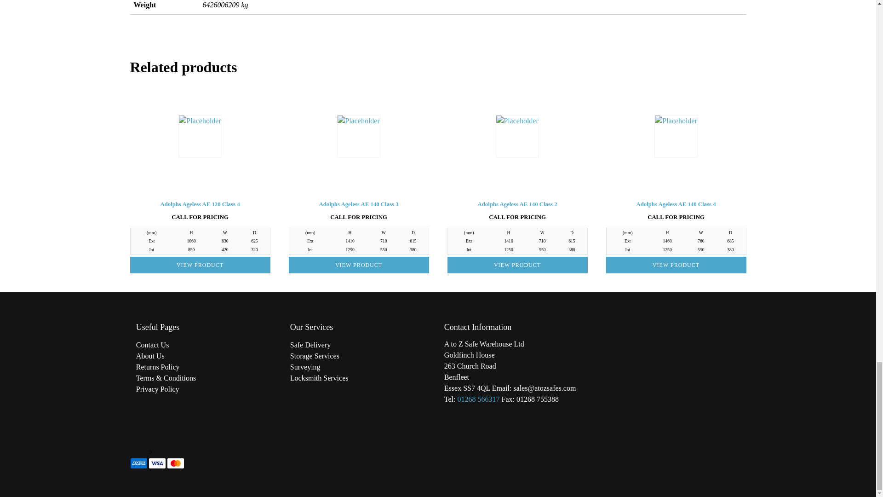 This screenshot has height=497, width=883. I want to click on American Express, so click(138, 463).